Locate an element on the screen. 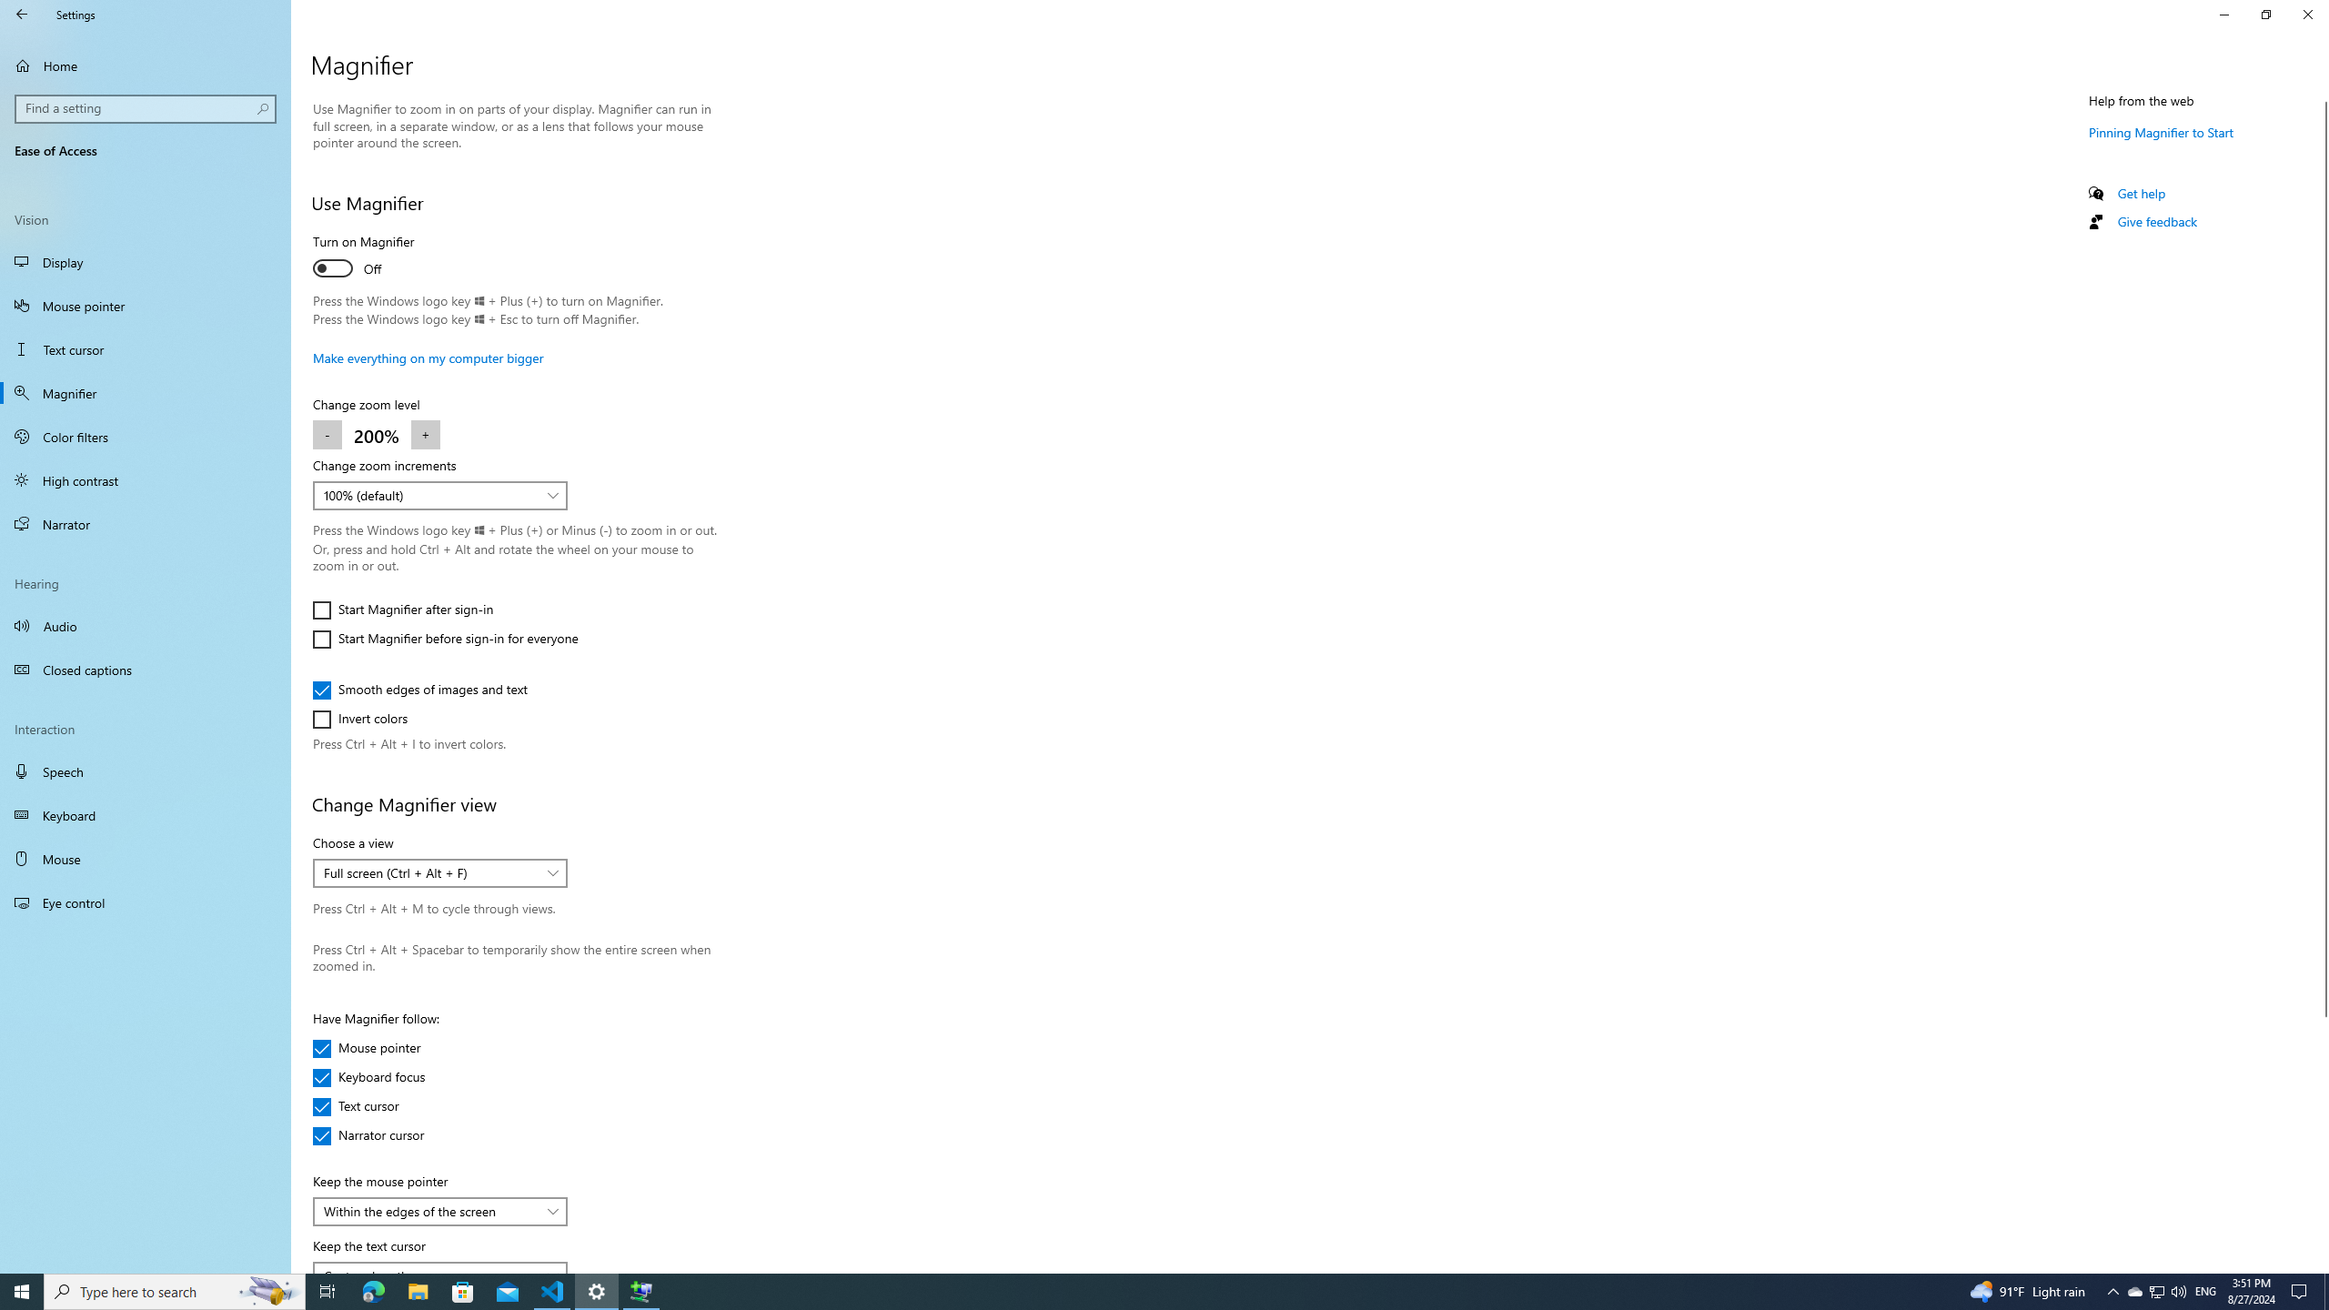 The width and height of the screenshot is (2329, 1310). Keyboard is located at coordinates (146, 815).